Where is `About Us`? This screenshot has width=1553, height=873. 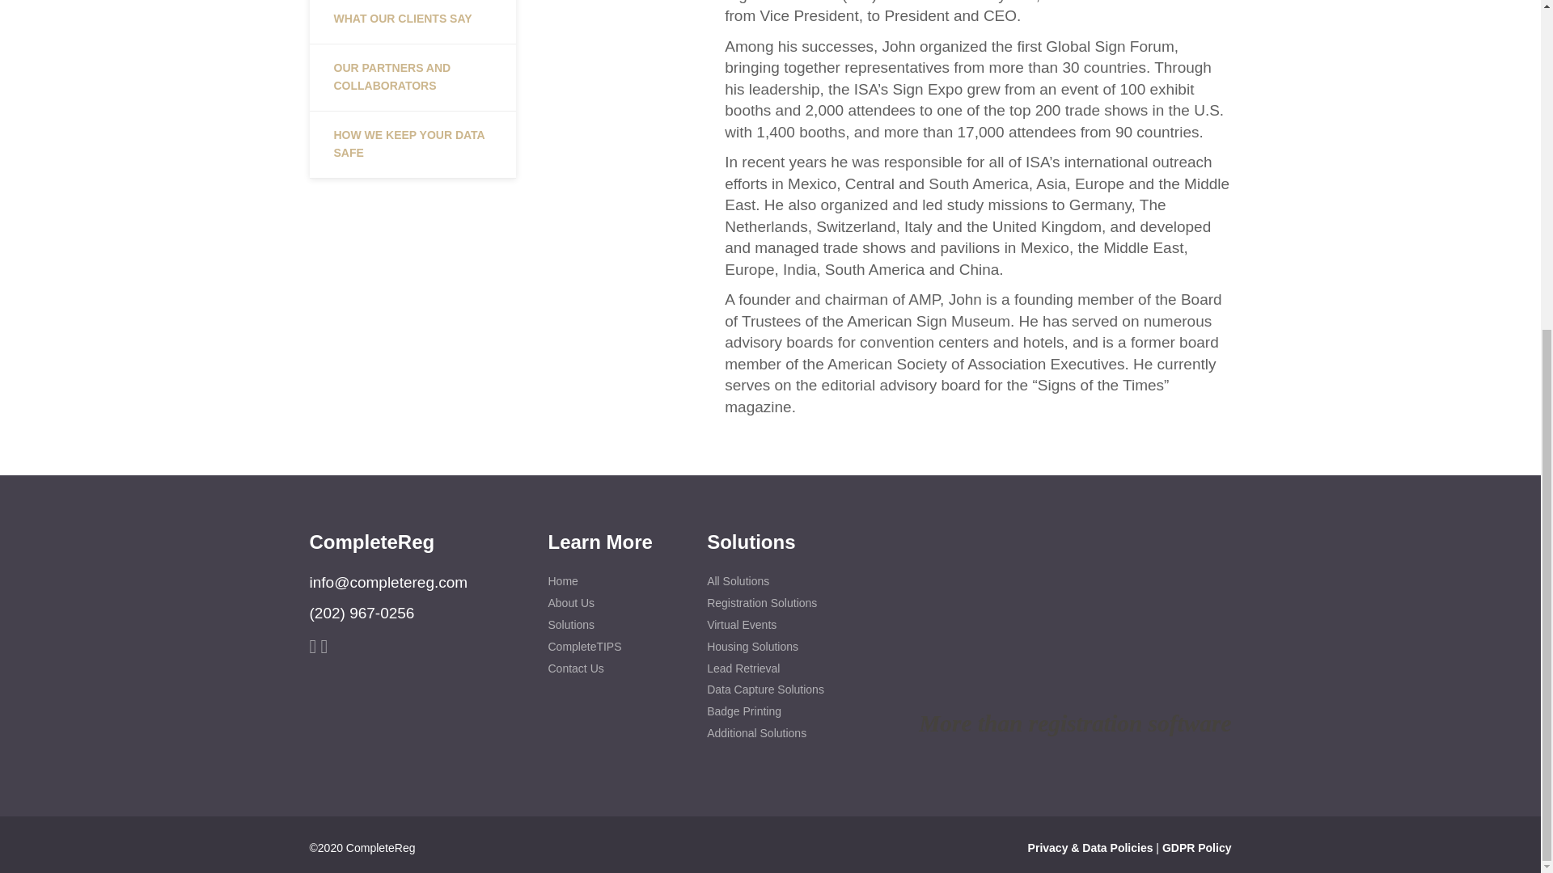
About Us is located at coordinates (611, 604).